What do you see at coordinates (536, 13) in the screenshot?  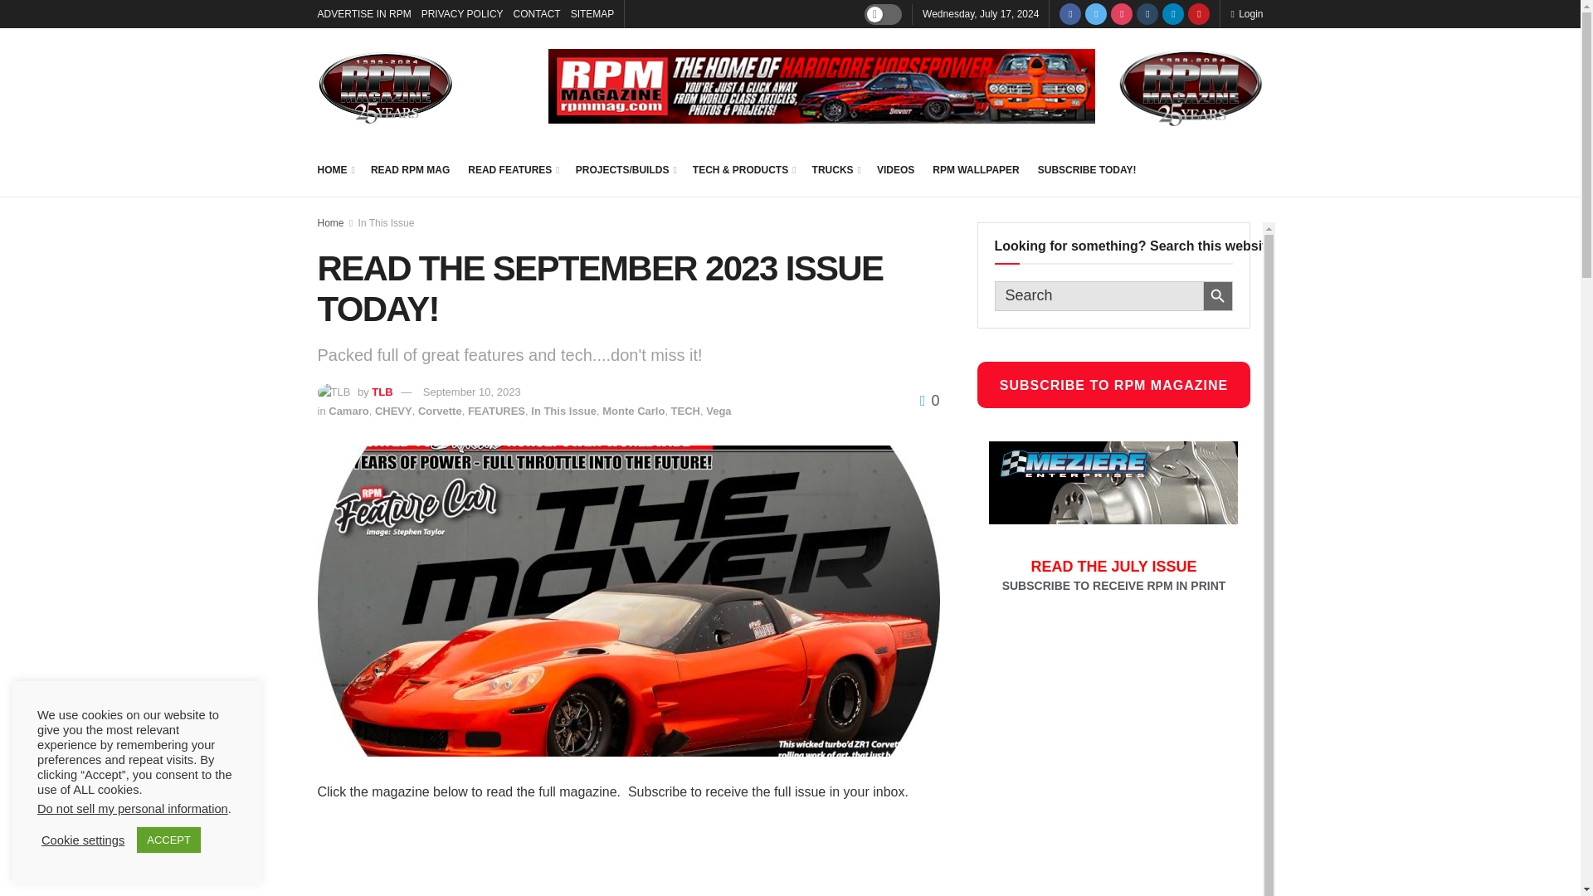 I see `CONTACT` at bounding box center [536, 13].